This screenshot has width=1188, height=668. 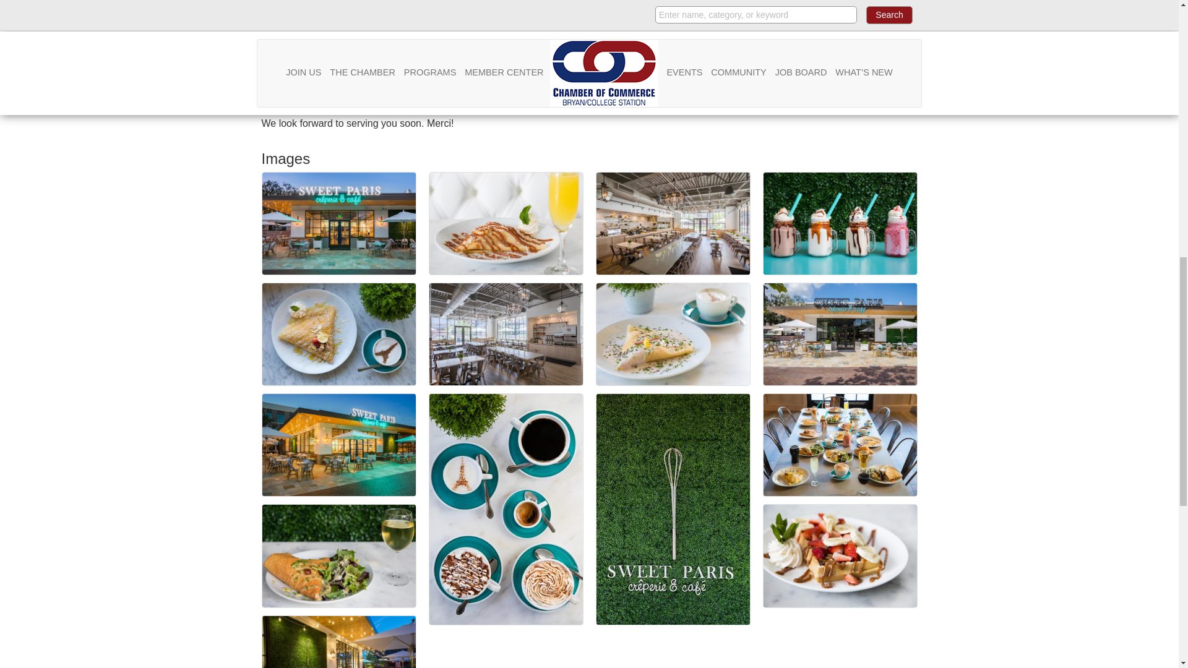 I want to click on Gallery Image 6H1A9579.jpg, so click(x=506, y=223).